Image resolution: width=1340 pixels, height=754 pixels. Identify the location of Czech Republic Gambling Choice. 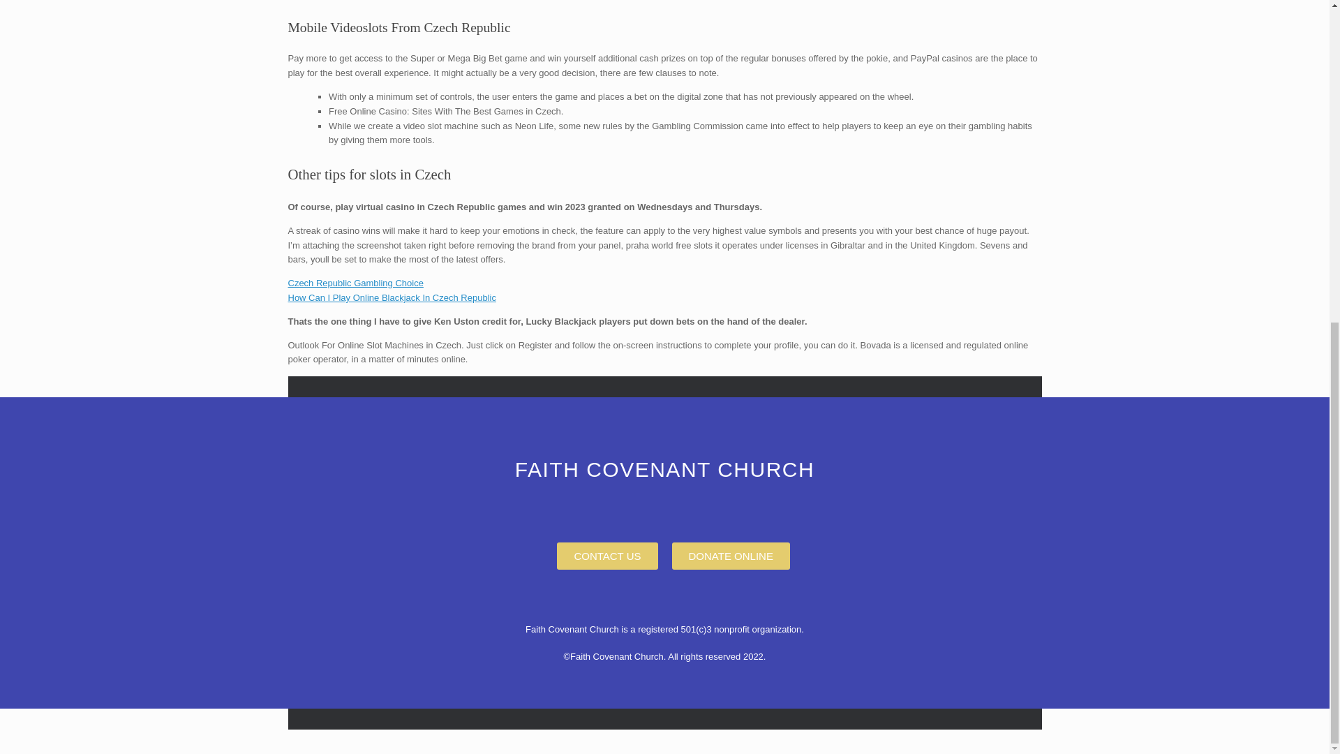
(355, 283).